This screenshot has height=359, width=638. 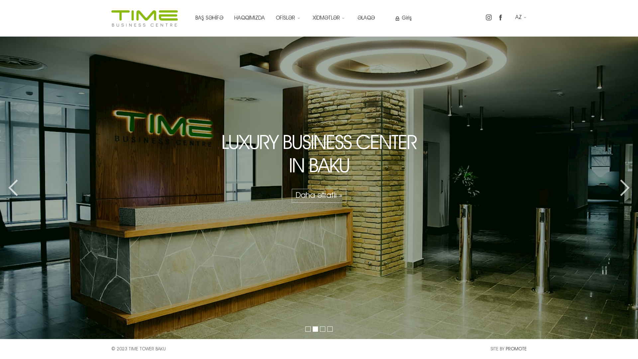 I want to click on Next, so click(x=621, y=188).